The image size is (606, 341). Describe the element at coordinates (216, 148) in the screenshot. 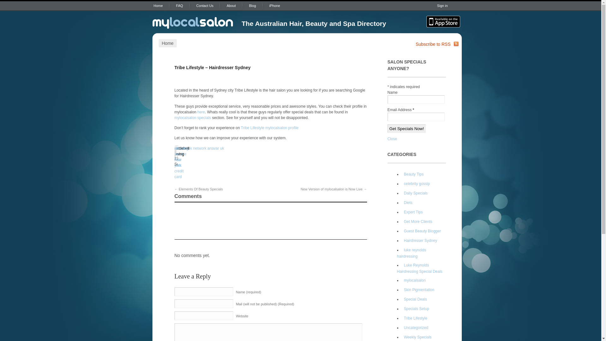

I see `anavar uk` at that location.